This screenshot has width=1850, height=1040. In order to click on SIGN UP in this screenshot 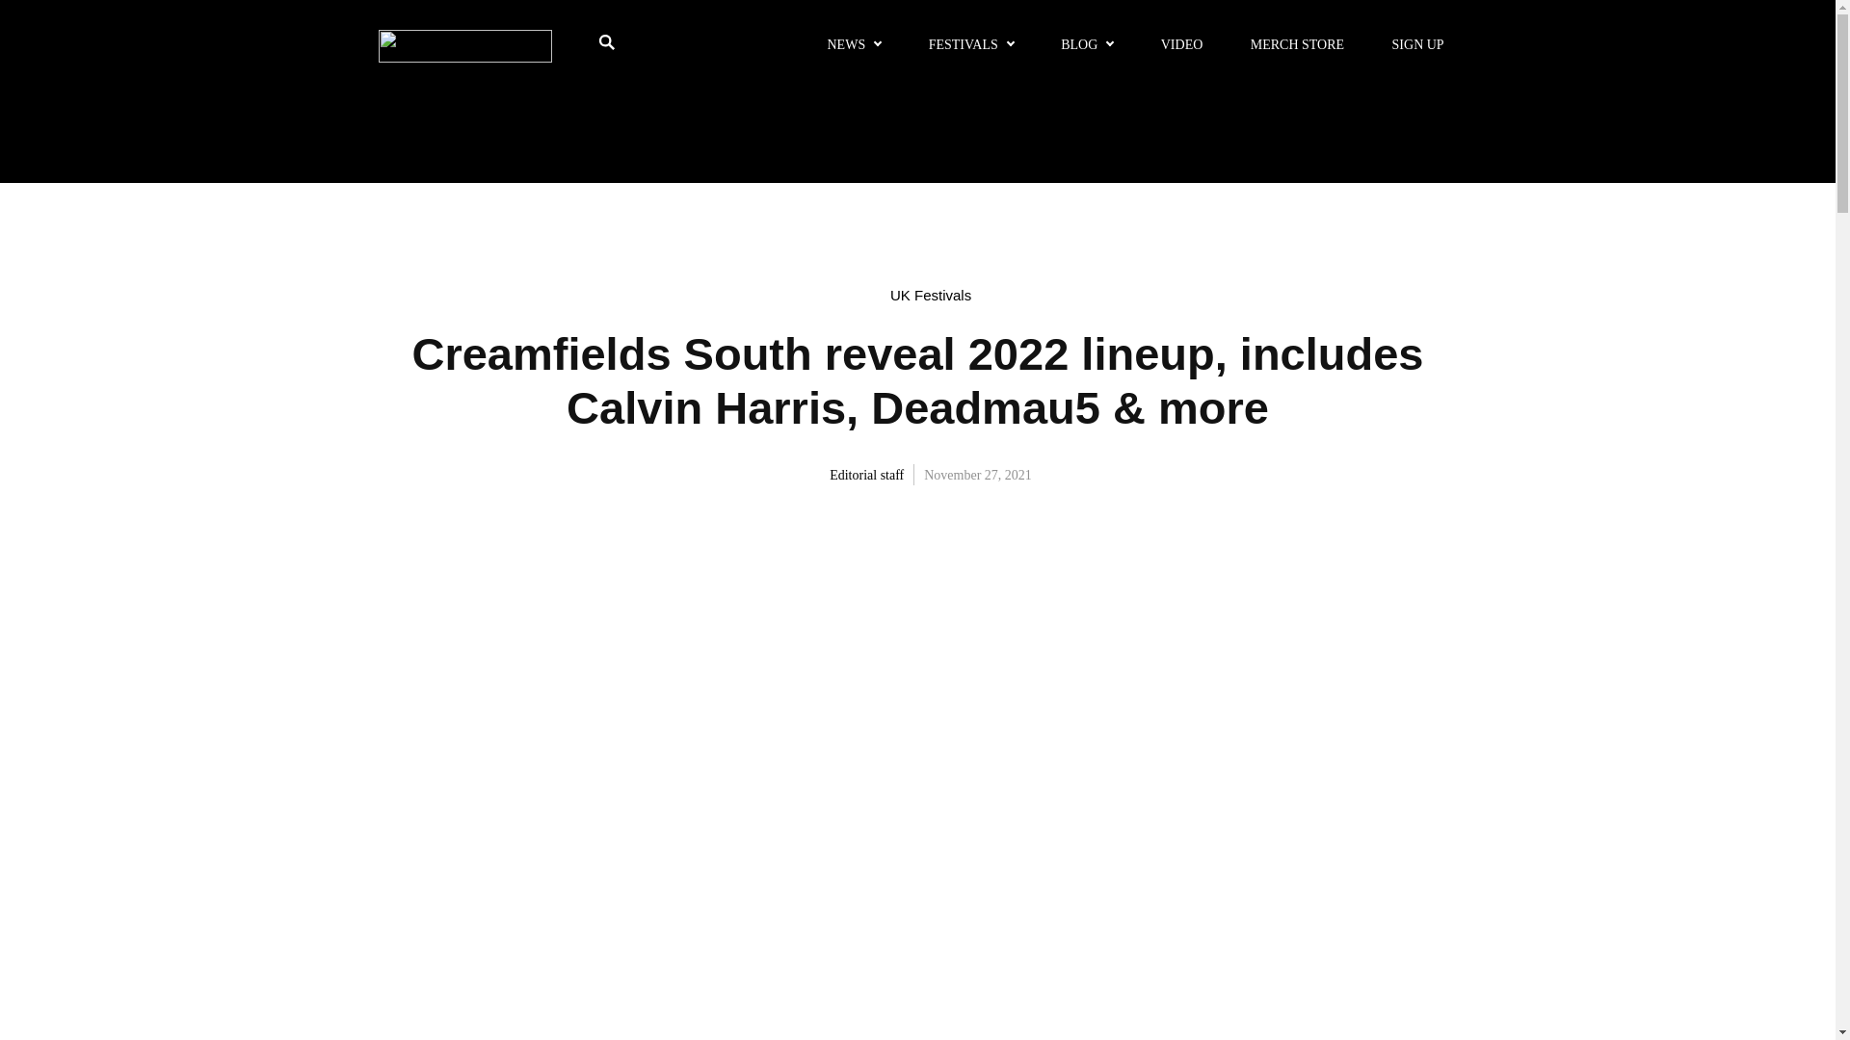, I will do `click(1417, 45)`.